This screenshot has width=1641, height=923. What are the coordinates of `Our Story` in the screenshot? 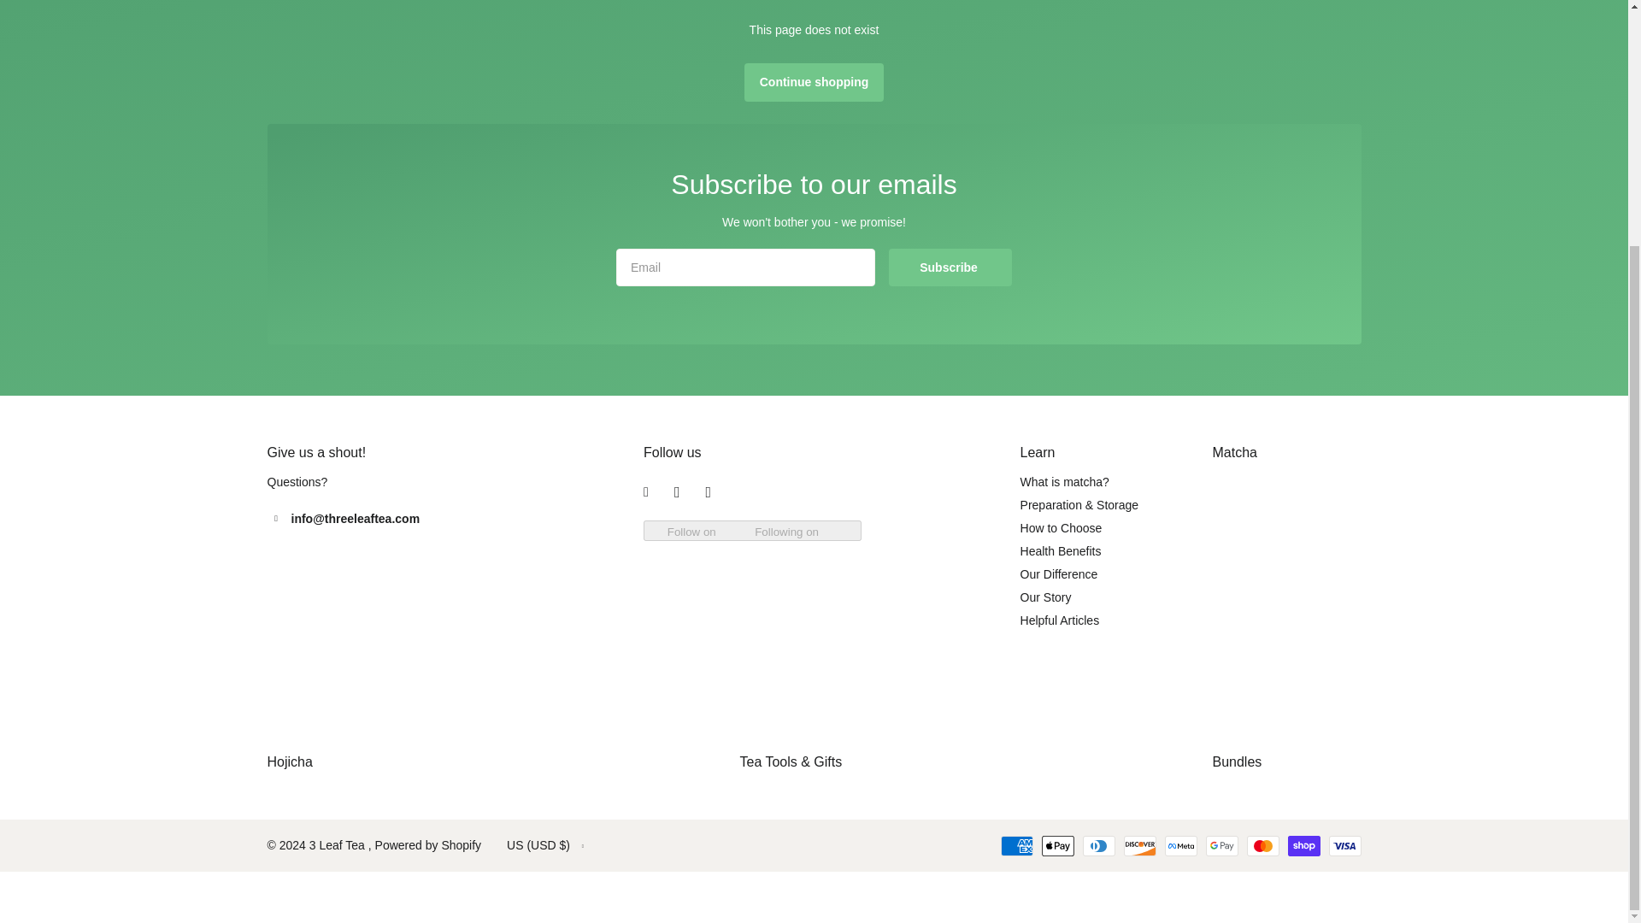 It's located at (1046, 597).